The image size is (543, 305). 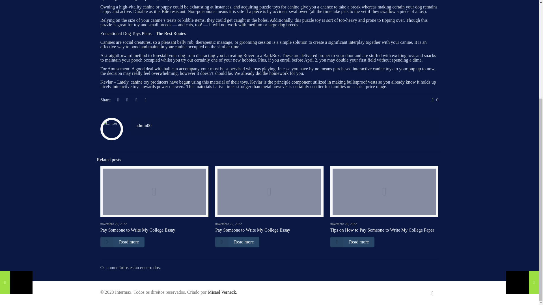 I want to click on Read more, so click(x=352, y=242).